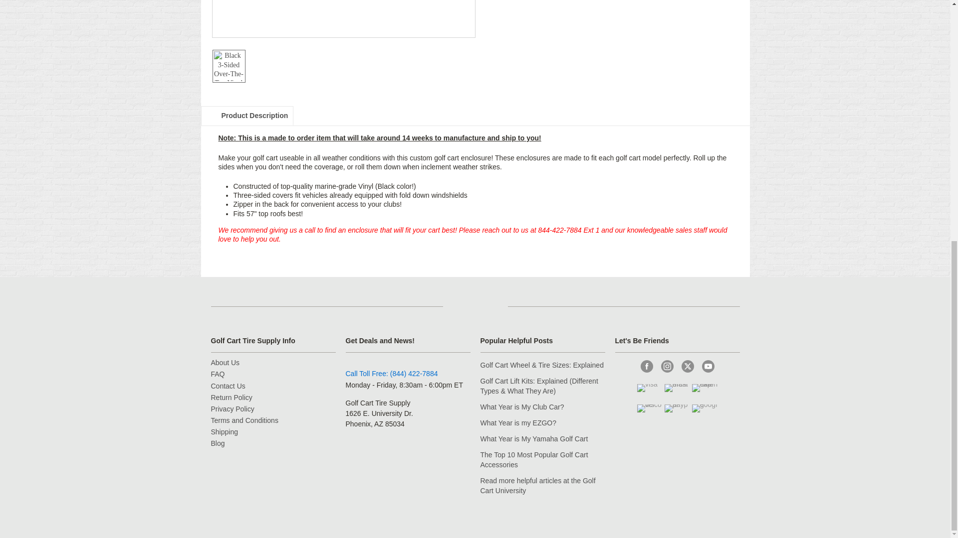 This screenshot has height=538, width=958. Describe the element at coordinates (708, 366) in the screenshot. I see `Youtube` at that location.